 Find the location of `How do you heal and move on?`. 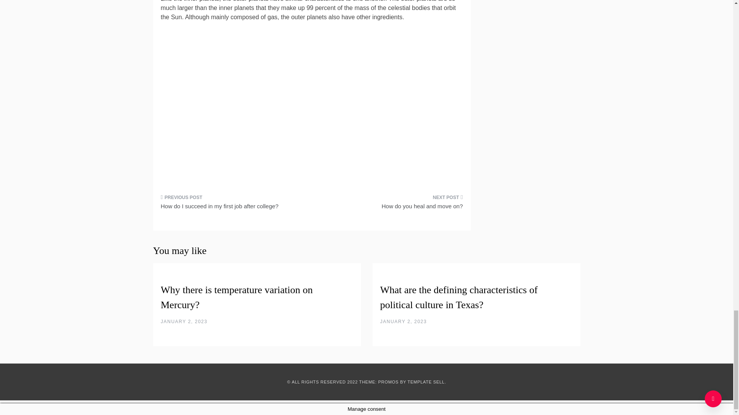

How do you heal and move on? is located at coordinates (390, 204).